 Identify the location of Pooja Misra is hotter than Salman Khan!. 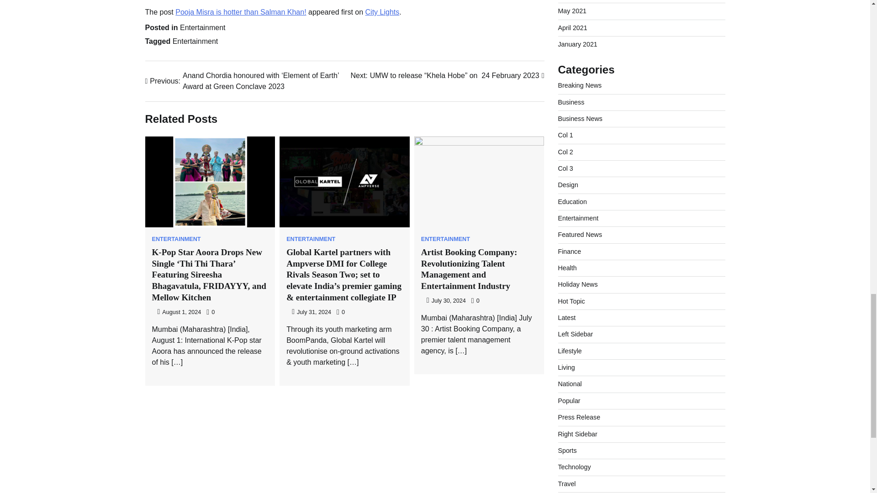
(241, 12).